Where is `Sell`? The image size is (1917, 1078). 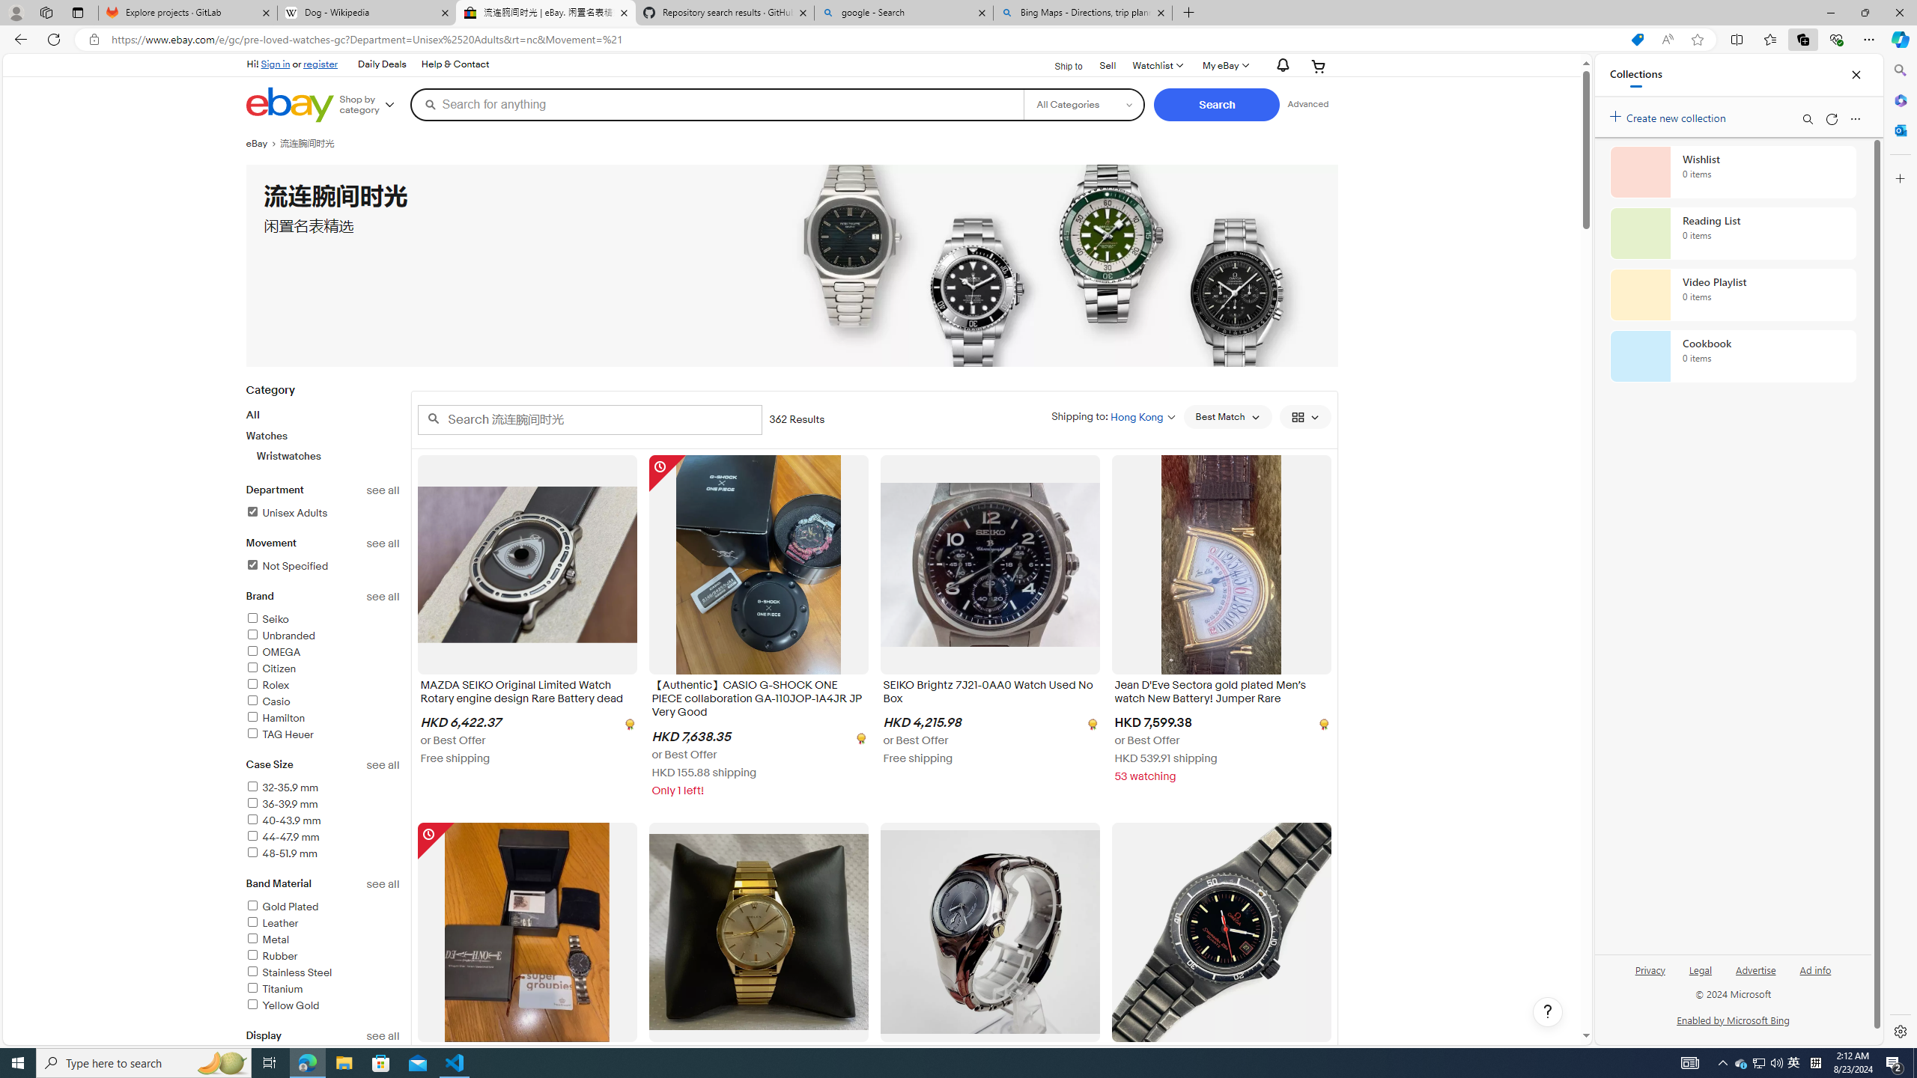
Sell is located at coordinates (1108, 64).